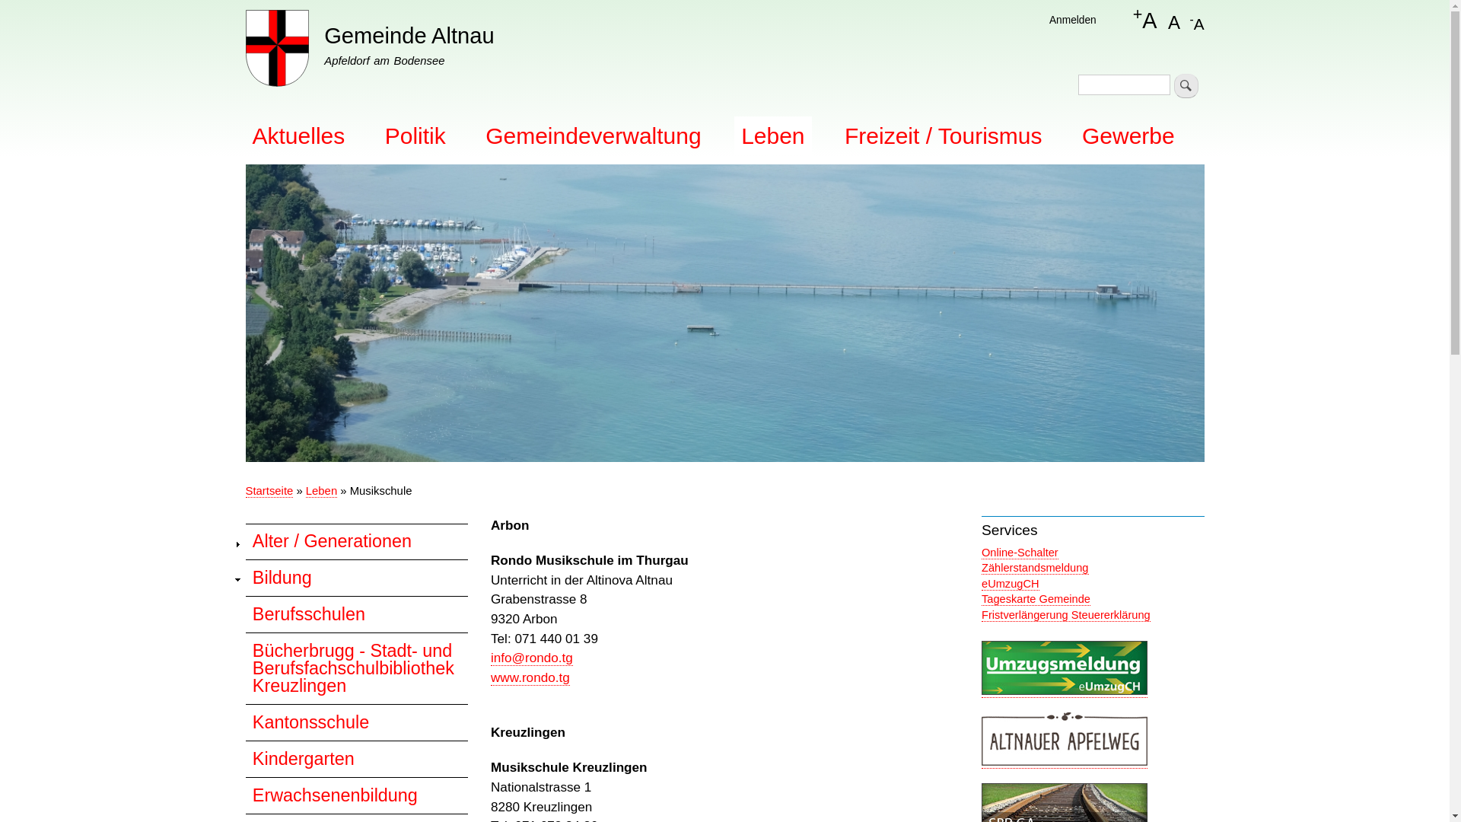 The width and height of the screenshot is (1461, 822). I want to click on eUmzugCH, so click(1011, 584).